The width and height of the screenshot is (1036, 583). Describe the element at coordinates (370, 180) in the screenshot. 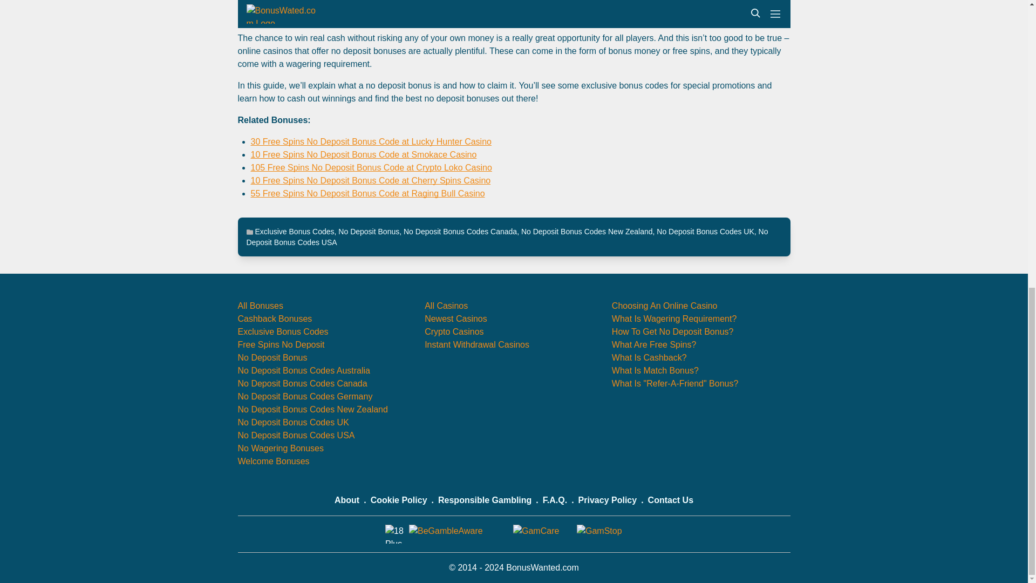

I see `10 Free Spins No Deposit Bonus Code at Cherry Spins Casino` at that location.